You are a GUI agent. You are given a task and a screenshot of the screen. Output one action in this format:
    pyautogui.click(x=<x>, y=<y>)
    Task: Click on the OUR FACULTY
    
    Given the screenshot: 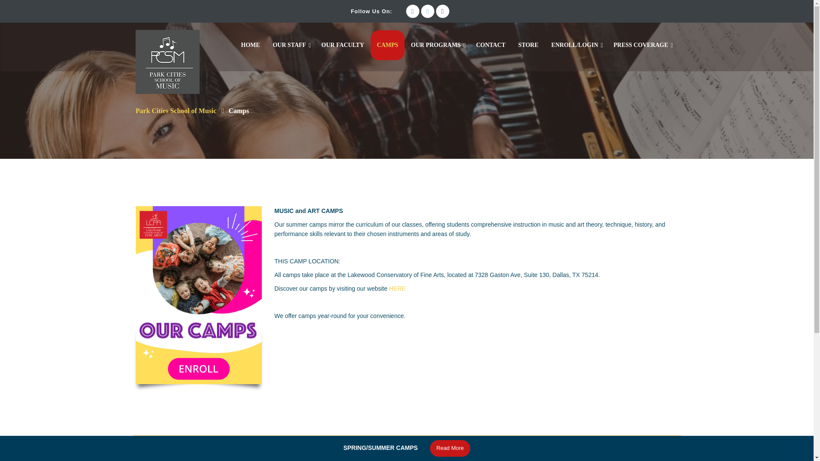 What is the action you would take?
    pyautogui.click(x=343, y=41)
    